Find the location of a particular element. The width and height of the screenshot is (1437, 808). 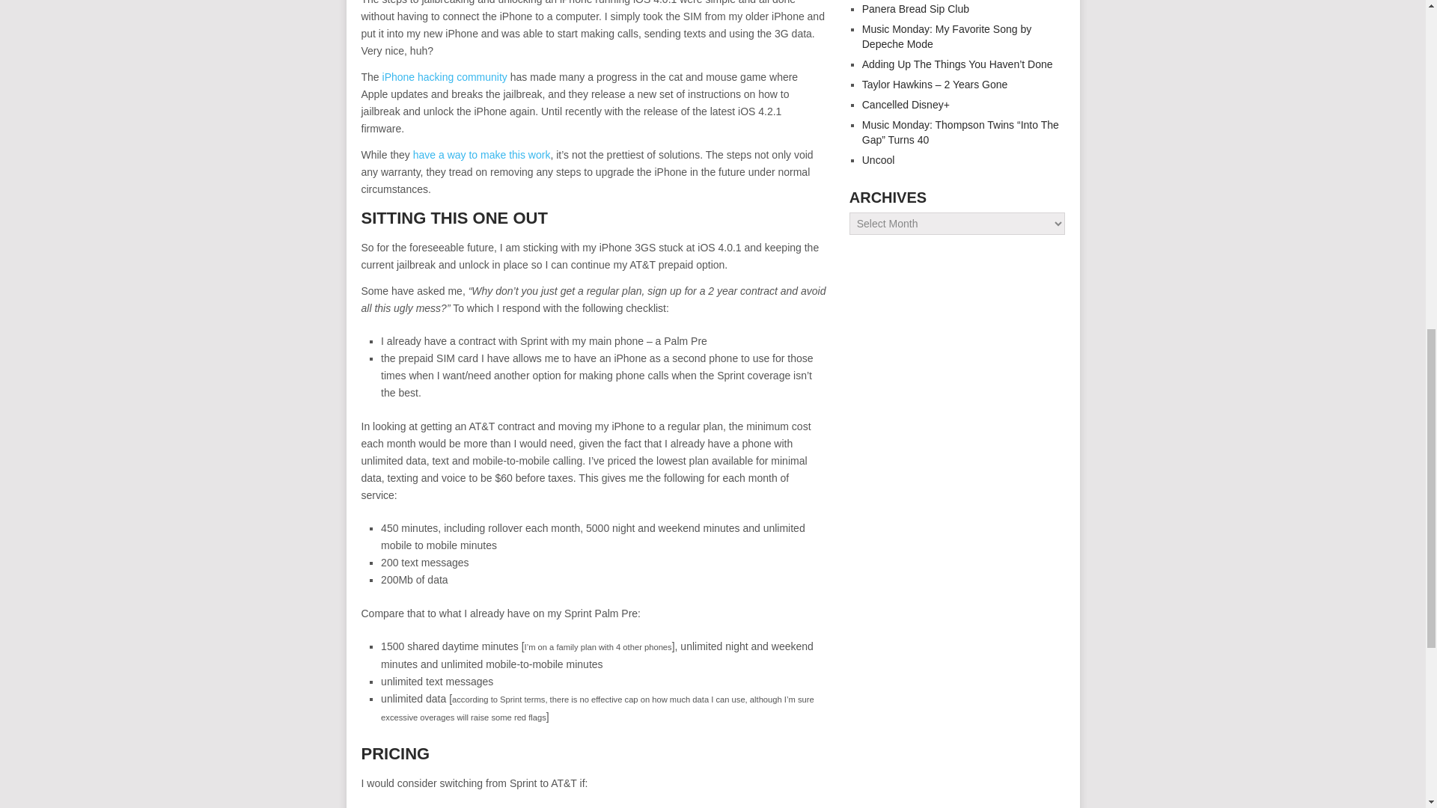

have a way to make this work is located at coordinates (482, 154).